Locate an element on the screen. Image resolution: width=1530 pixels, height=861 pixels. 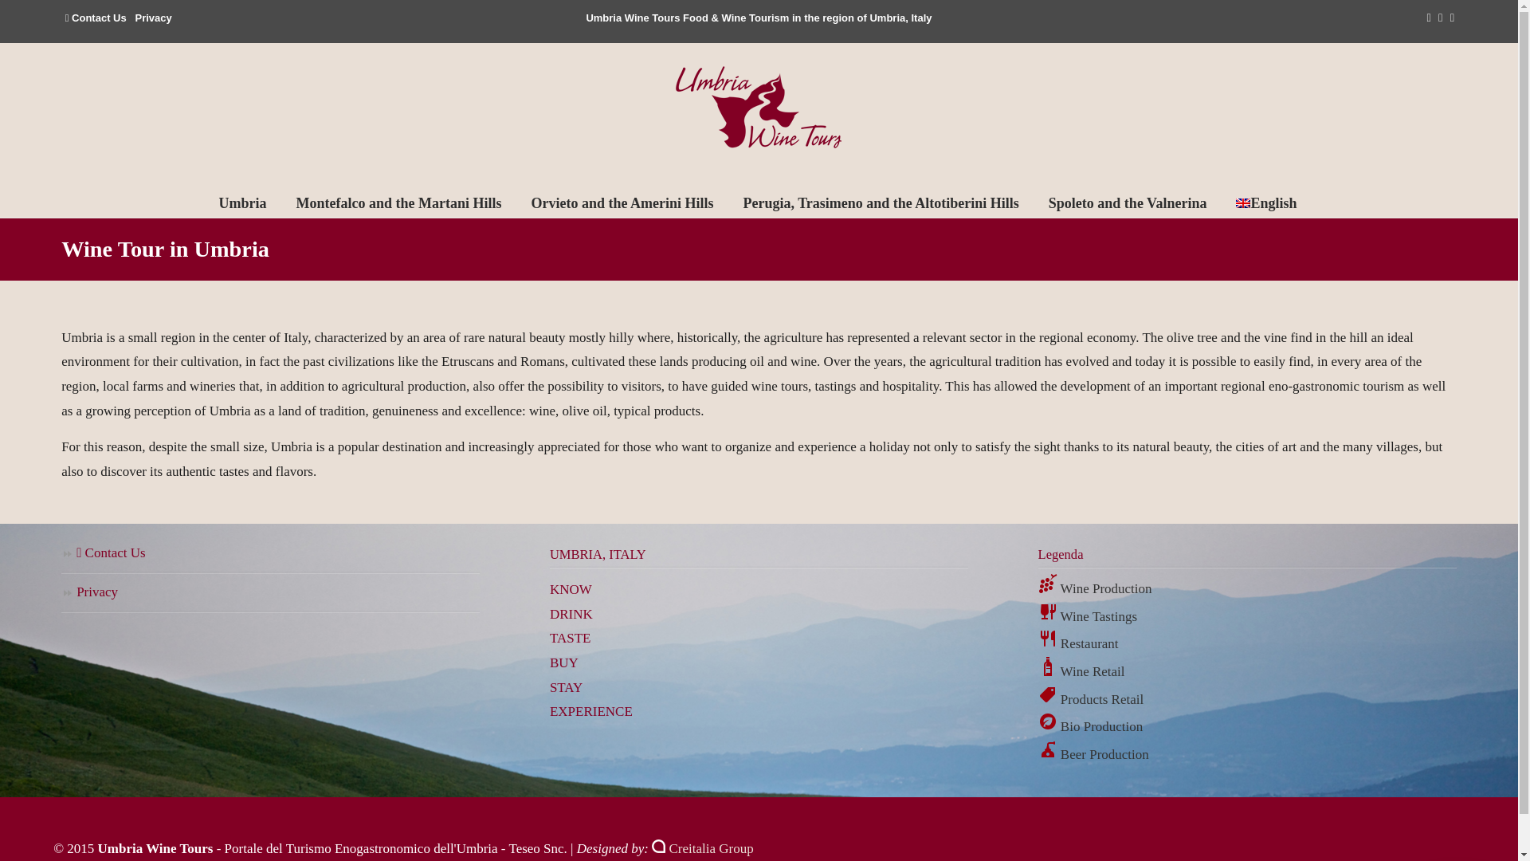
Umbria is located at coordinates (243, 203).